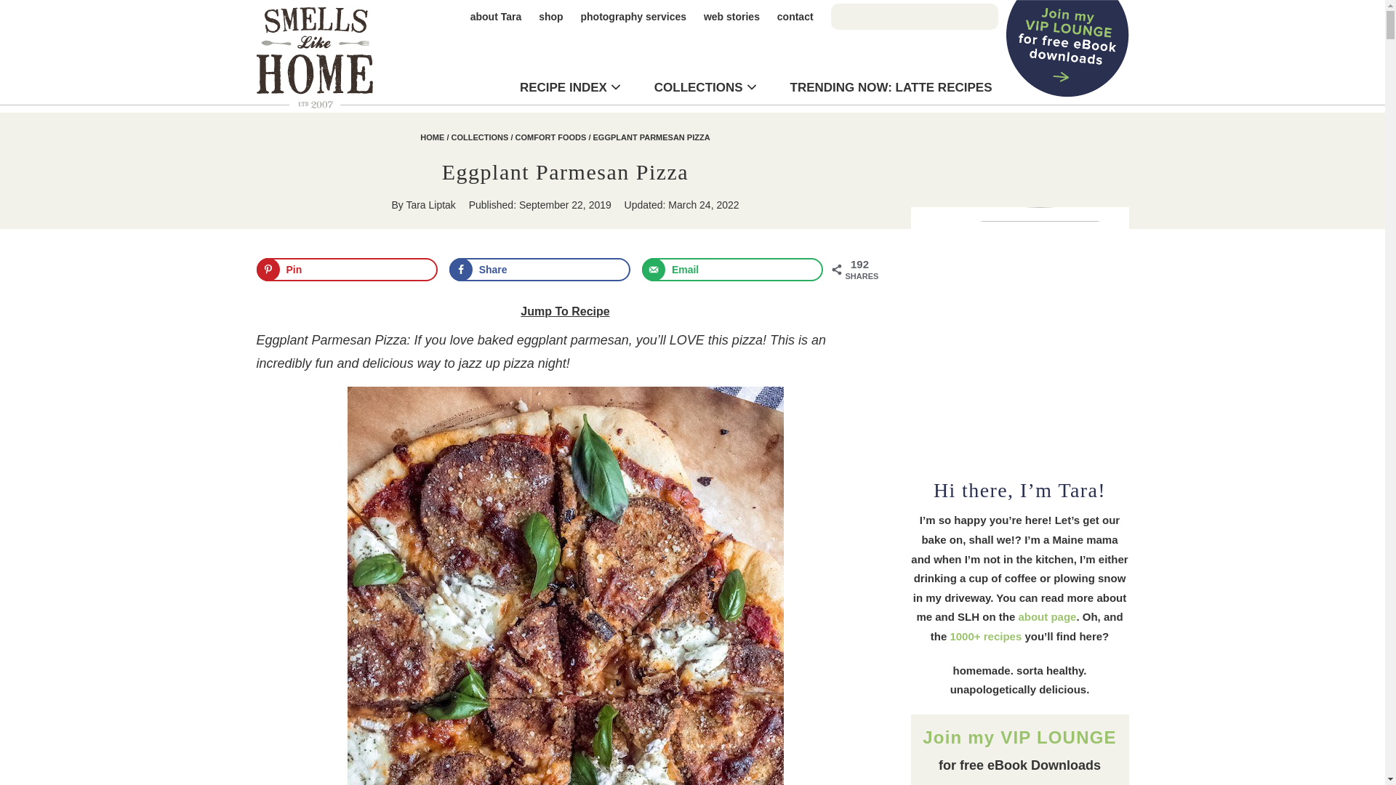 This screenshot has width=1396, height=785. Describe the element at coordinates (795, 17) in the screenshot. I see `contact` at that location.